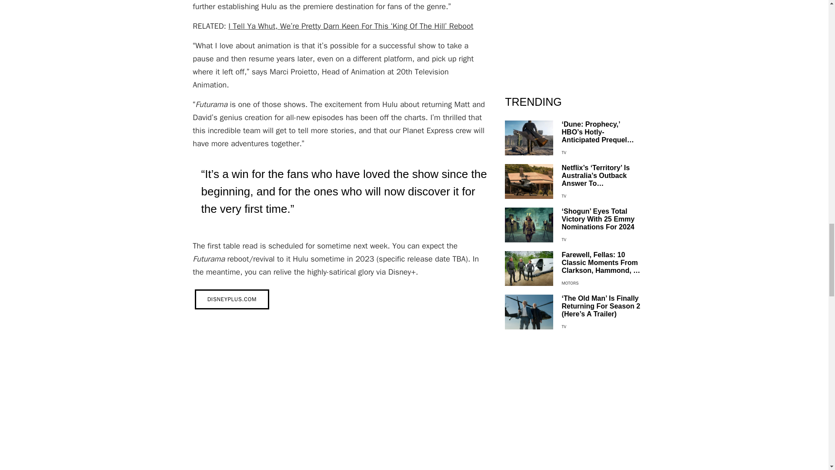 This screenshot has width=835, height=470. What do you see at coordinates (340, 395) in the screenshot?
I see `Futurama Moments that Aged a Bit Too Well` at bounding box center [340, 395].